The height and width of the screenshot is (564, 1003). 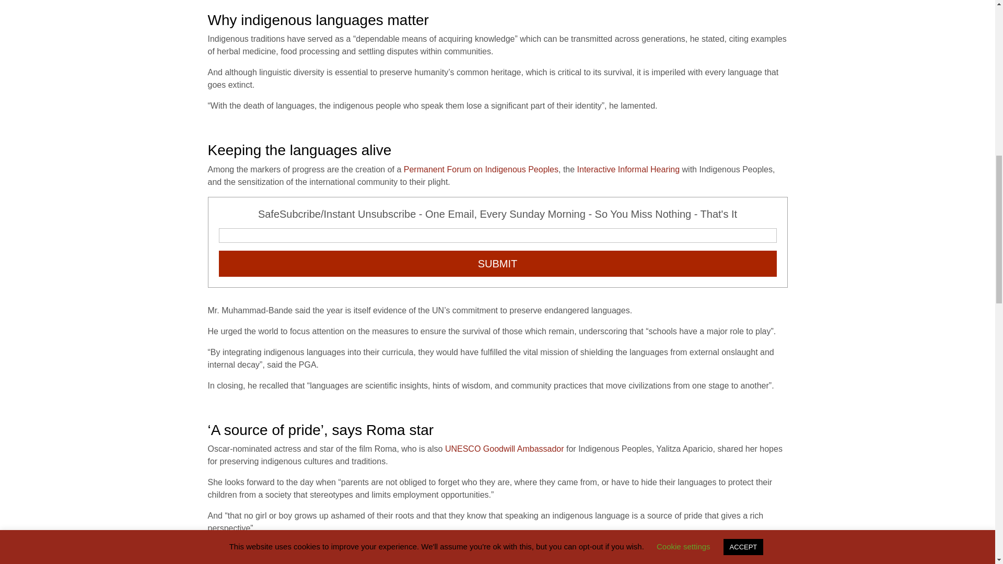 I want to click on Interactive Informal Hearing, so click(x=628, y=169).